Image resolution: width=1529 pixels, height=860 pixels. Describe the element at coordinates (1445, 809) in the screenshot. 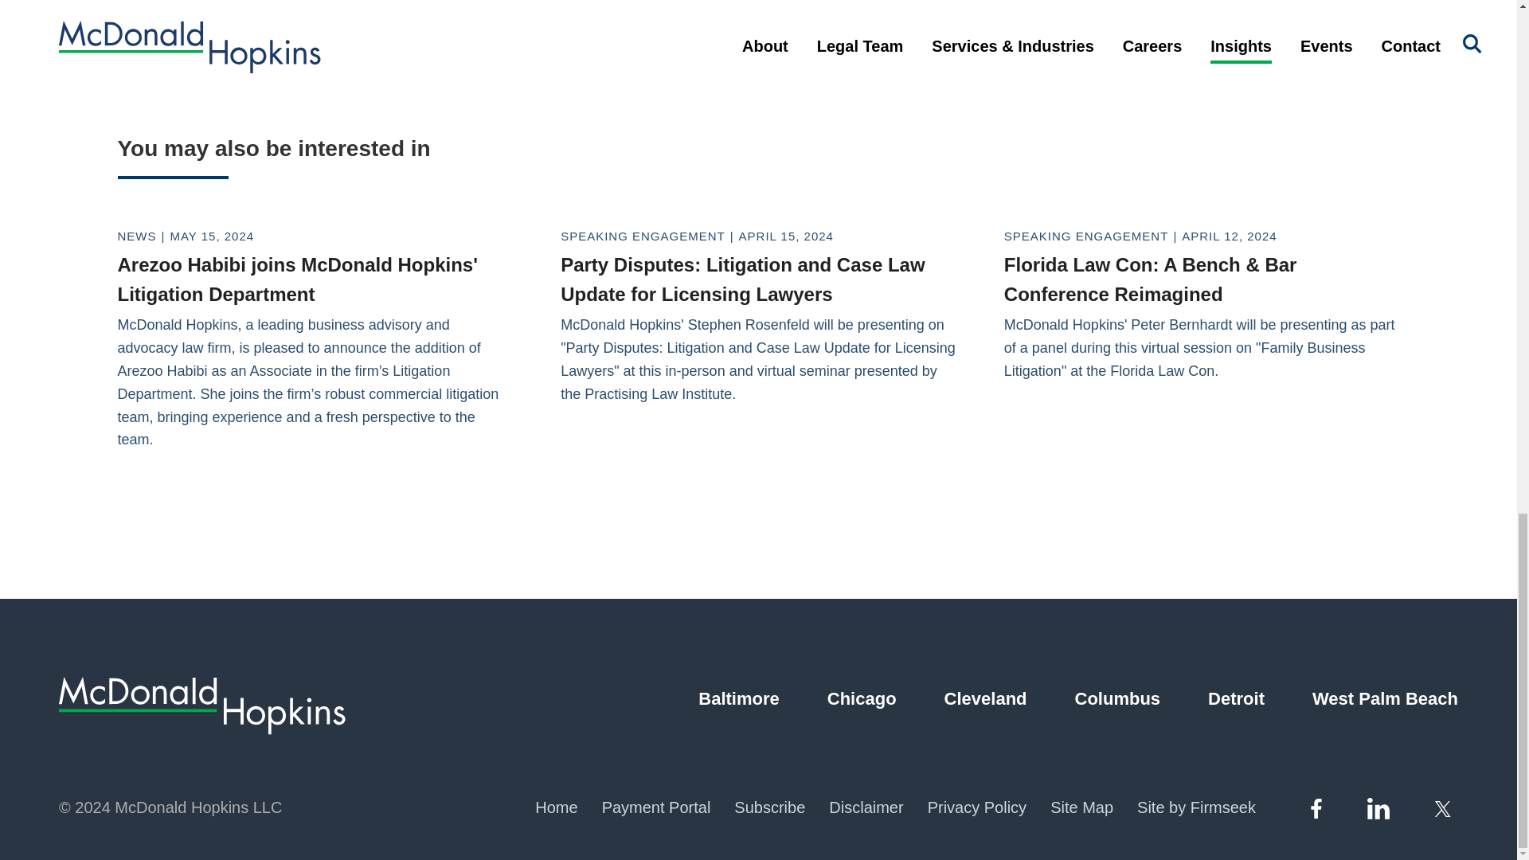

I see `Twitter` at that location.